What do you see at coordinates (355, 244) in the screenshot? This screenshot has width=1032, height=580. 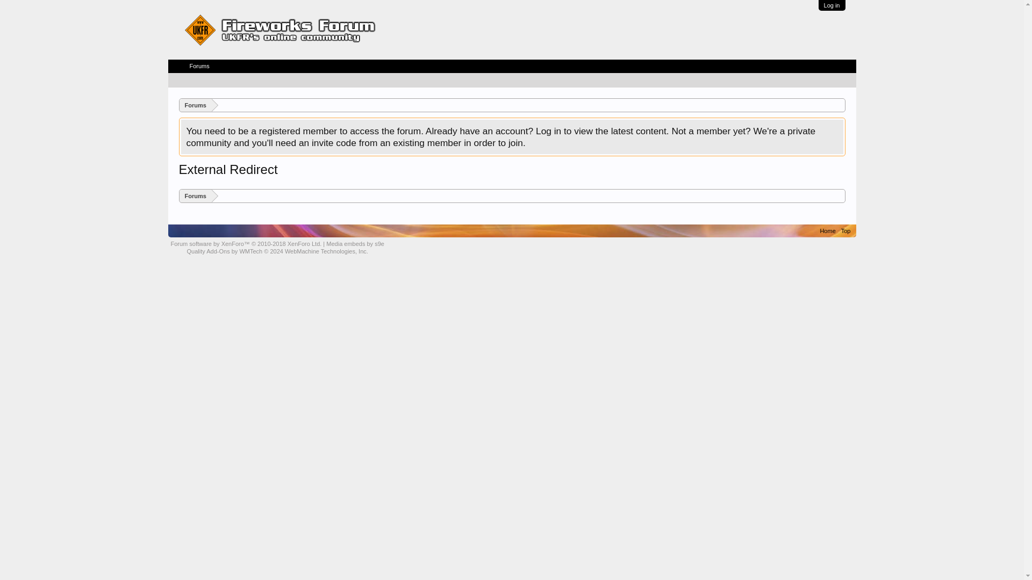 I see `Media embeds by s9e` at bounding box center [355, 244].